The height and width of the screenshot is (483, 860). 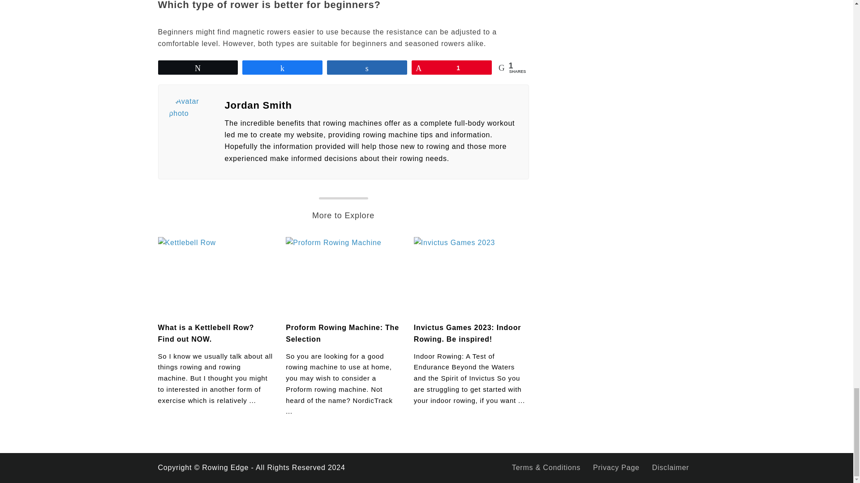 What do you see at coordinates (205, 333) in the screenshot?
I see `What is a Kettlebell Row? Find out NOW.` at bounding box center [205, 333].